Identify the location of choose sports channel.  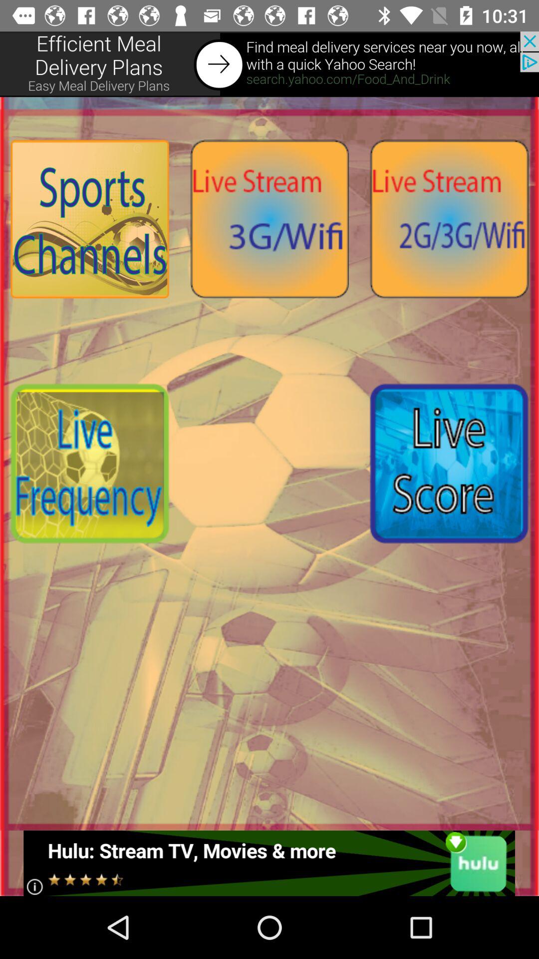
(90, 219).